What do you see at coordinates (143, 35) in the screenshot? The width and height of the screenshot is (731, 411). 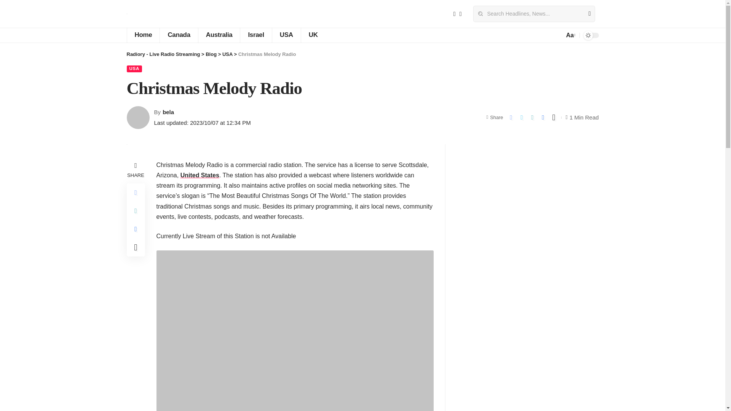 I see `Home` at bounding box center [143, 35].